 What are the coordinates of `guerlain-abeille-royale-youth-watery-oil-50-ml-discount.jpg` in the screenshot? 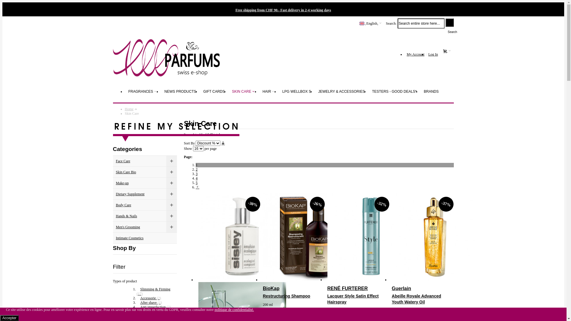 It's located at (435, 280).